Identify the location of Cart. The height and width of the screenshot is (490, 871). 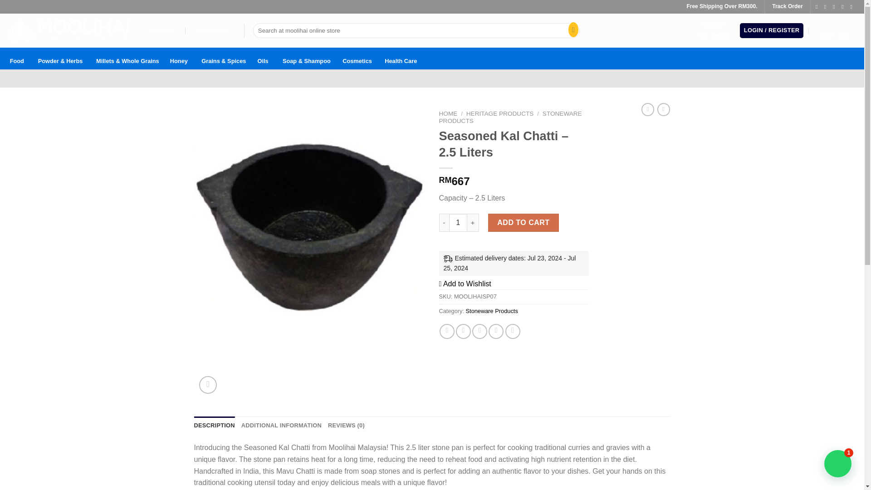
(836, 31).